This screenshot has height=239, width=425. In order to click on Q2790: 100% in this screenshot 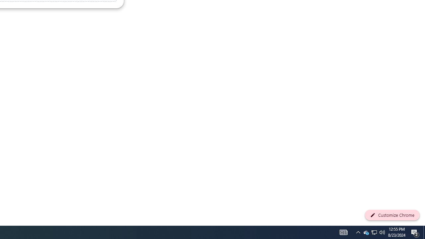, I will do `click(382, 232)`.